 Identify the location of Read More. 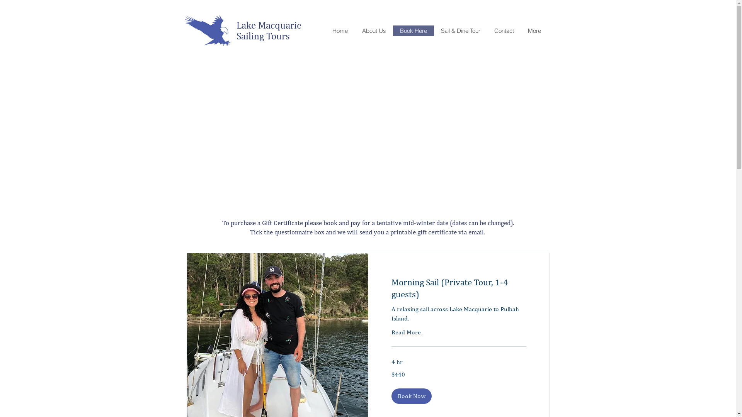
(406, 332).